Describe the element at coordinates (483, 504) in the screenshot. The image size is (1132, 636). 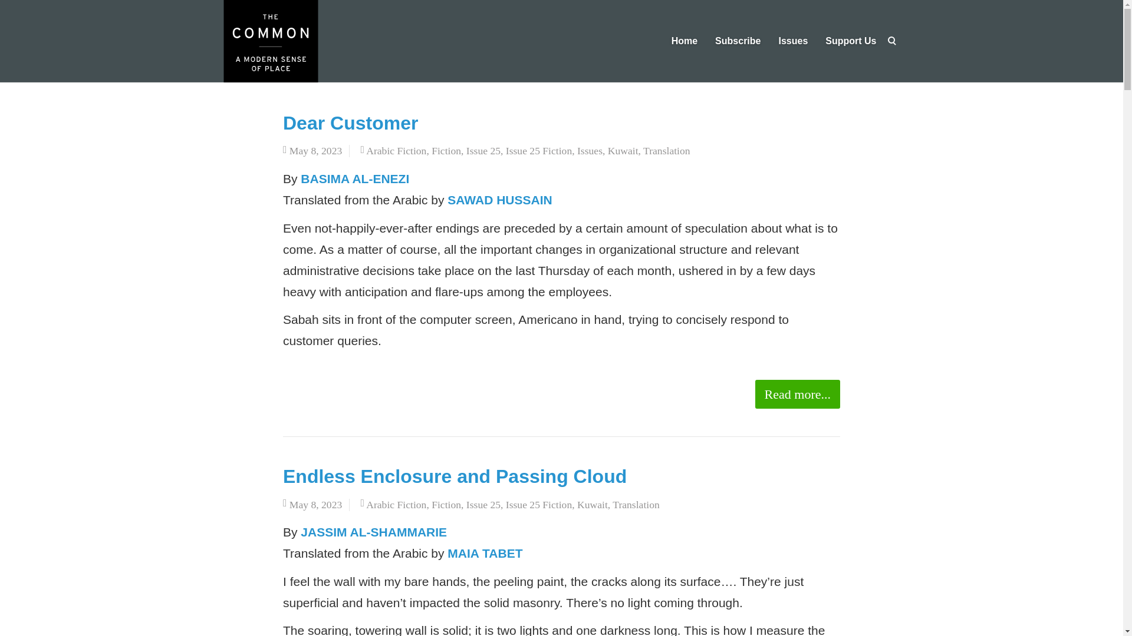
I see `Issue 25` at that location.